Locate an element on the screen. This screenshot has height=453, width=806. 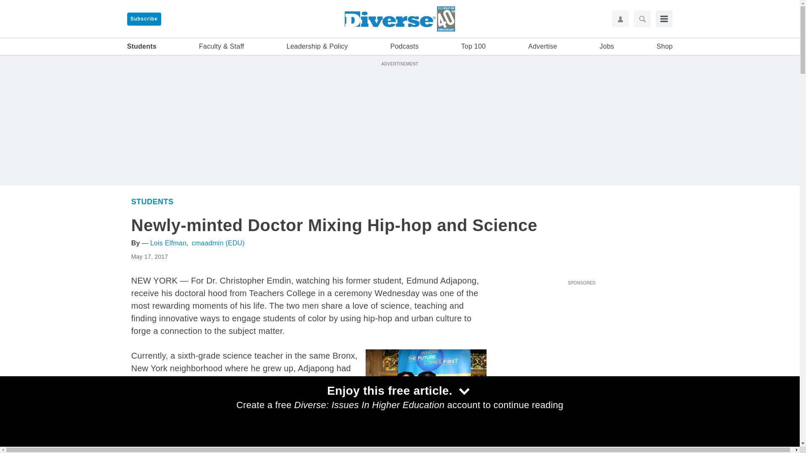
Advertise is located at coordinates (542, 47).